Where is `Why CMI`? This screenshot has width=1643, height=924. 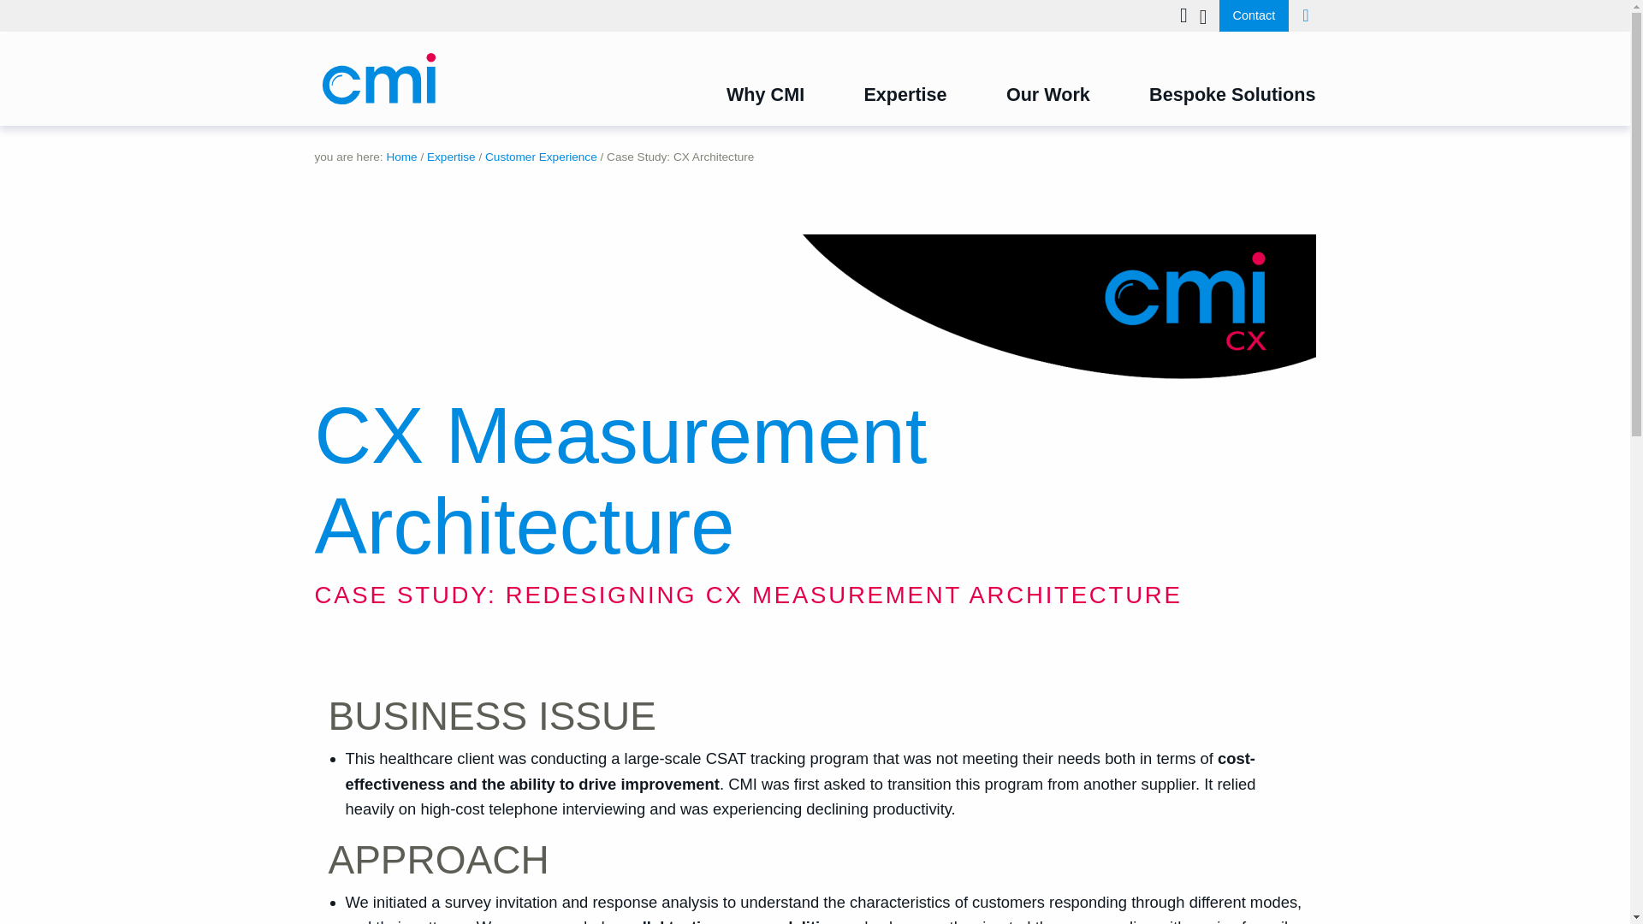 Why CMI is located at coordinates (738, 96).